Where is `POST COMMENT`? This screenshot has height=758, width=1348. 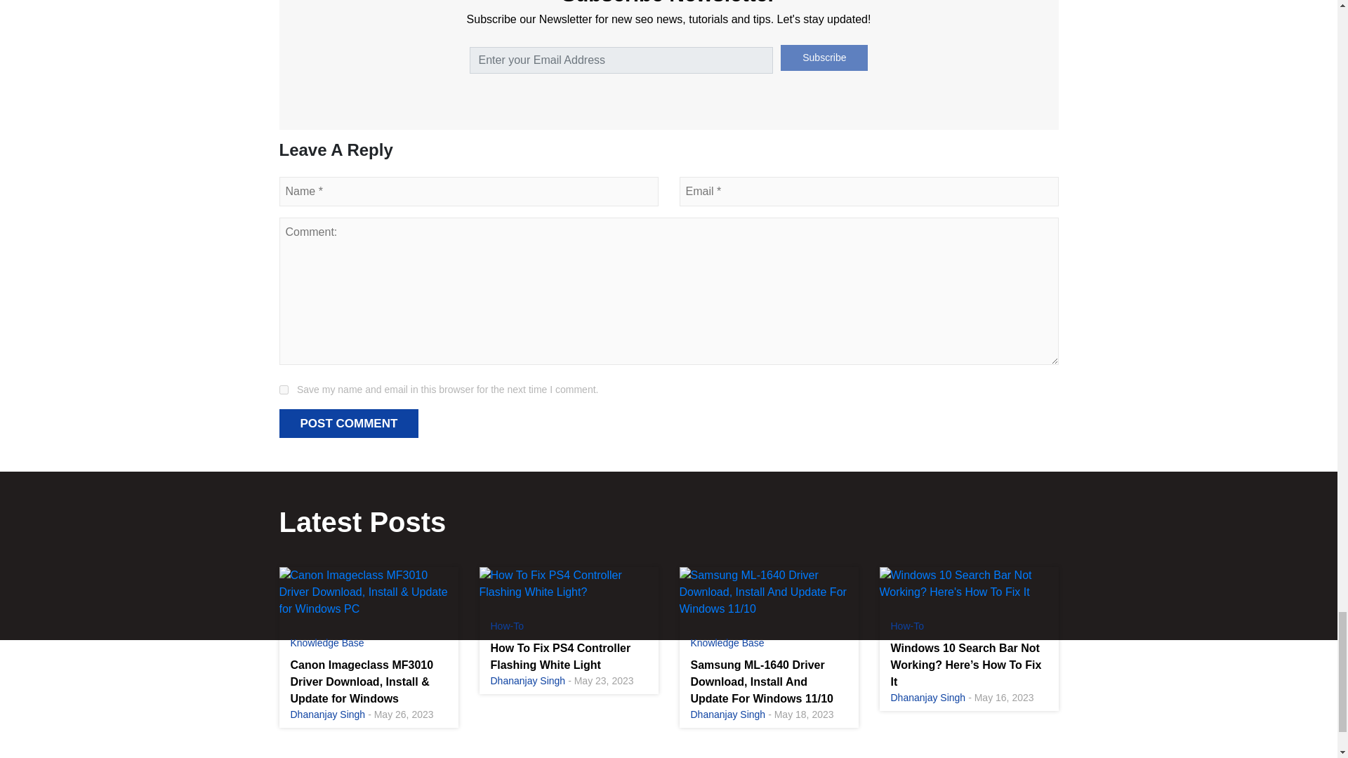 POST COMMENT is located at coordinates (349, 424).